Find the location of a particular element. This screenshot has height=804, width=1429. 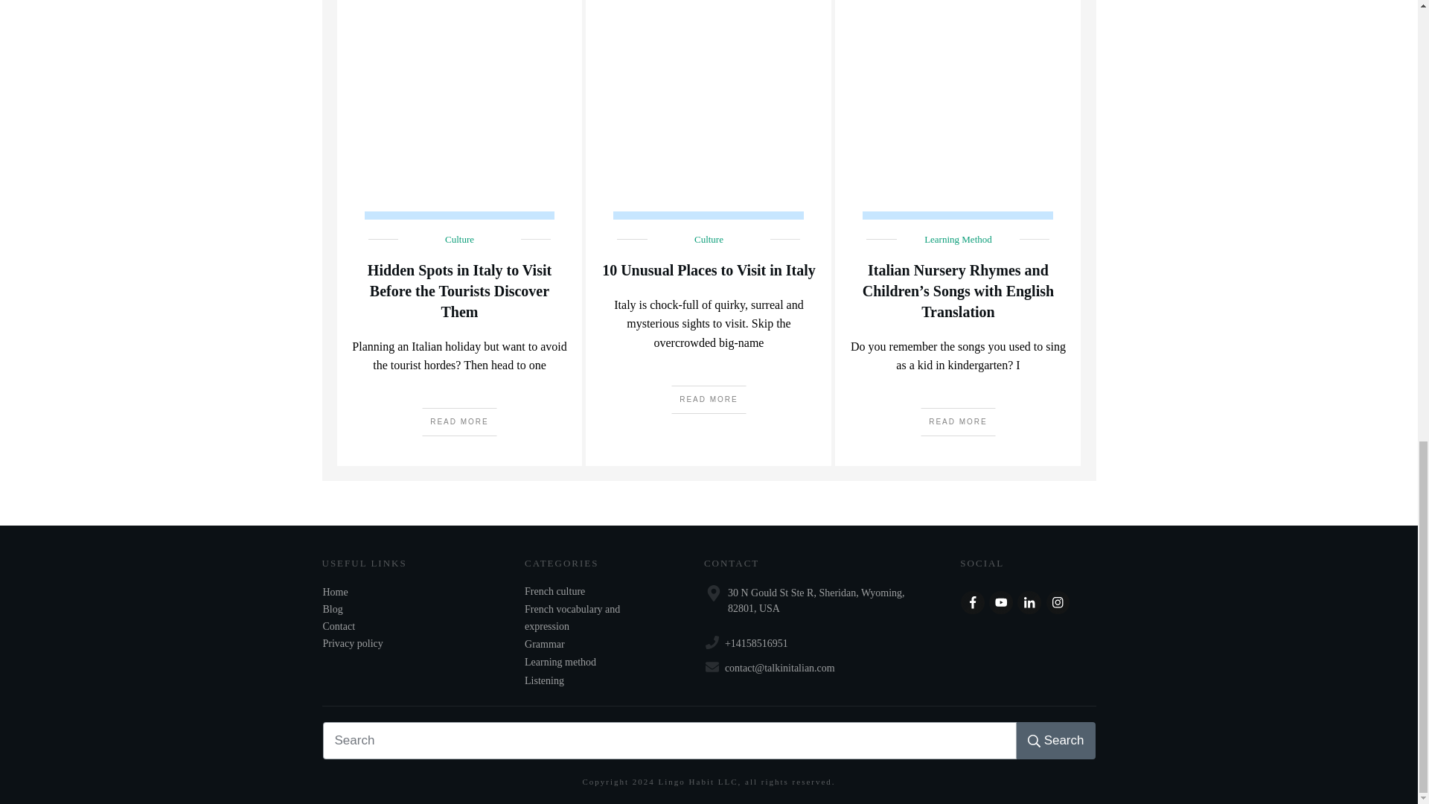

Culture is located at coordinates (459, 240).